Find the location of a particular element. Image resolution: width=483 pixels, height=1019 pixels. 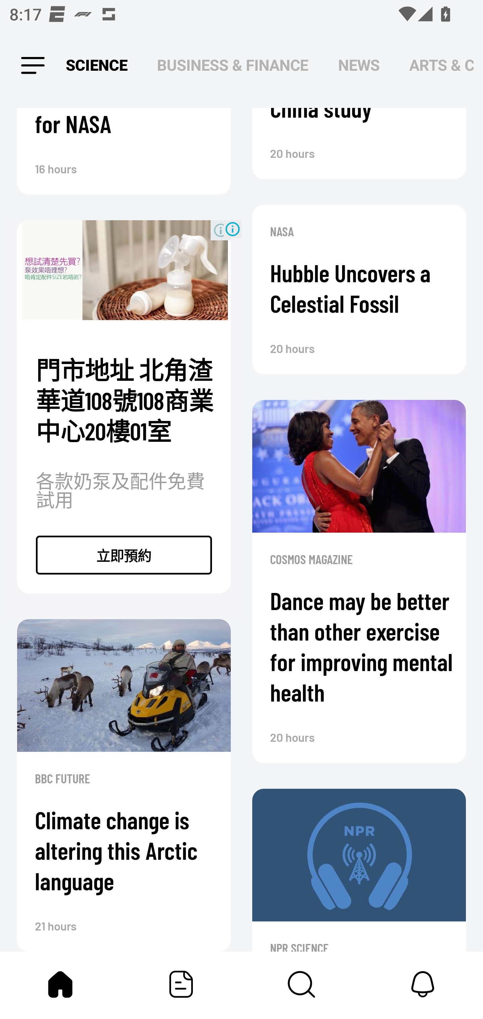

Featured is located at coordinates (181, 984).